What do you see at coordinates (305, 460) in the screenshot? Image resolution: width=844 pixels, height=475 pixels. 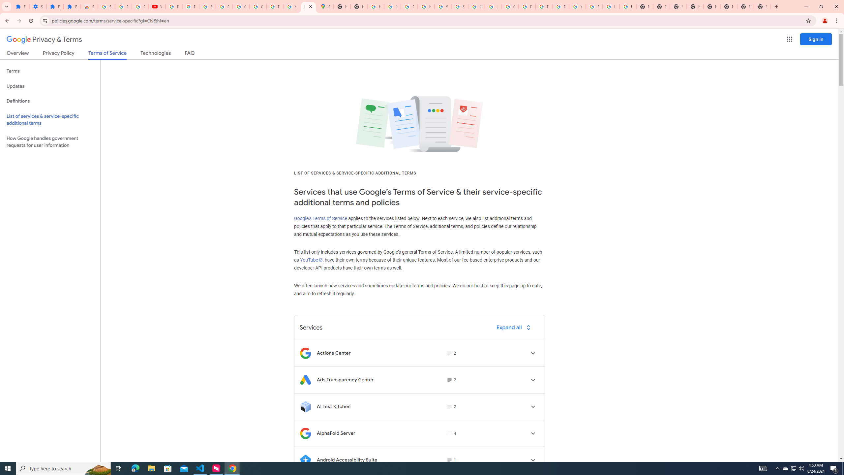 I see `Logo for Android Accessibility Suite` at bounding box center [305, 460].